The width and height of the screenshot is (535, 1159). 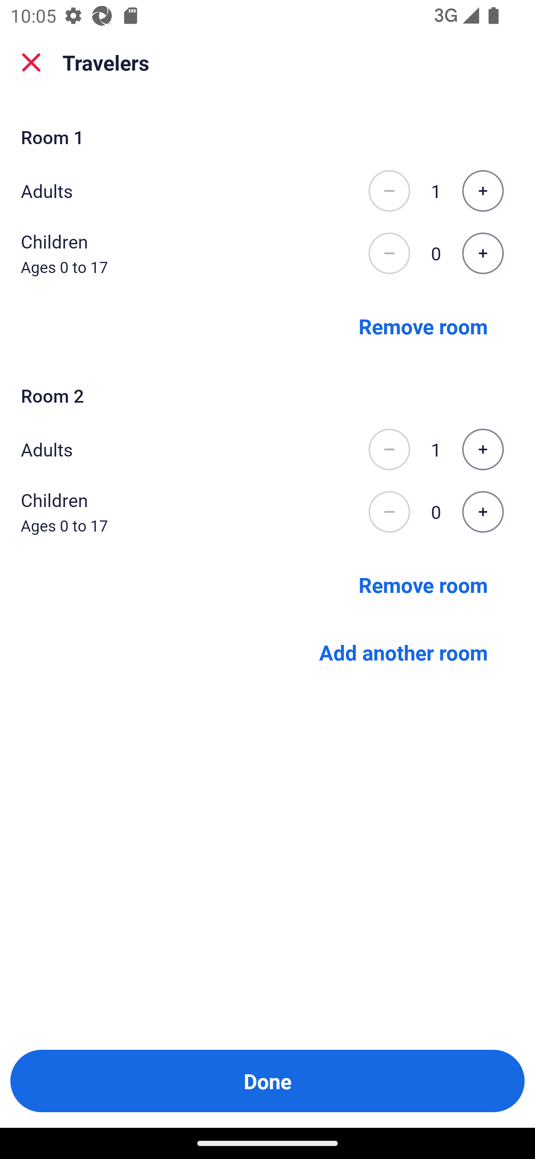 I want to click on Increase the number of children, so click(x=483, y=254).